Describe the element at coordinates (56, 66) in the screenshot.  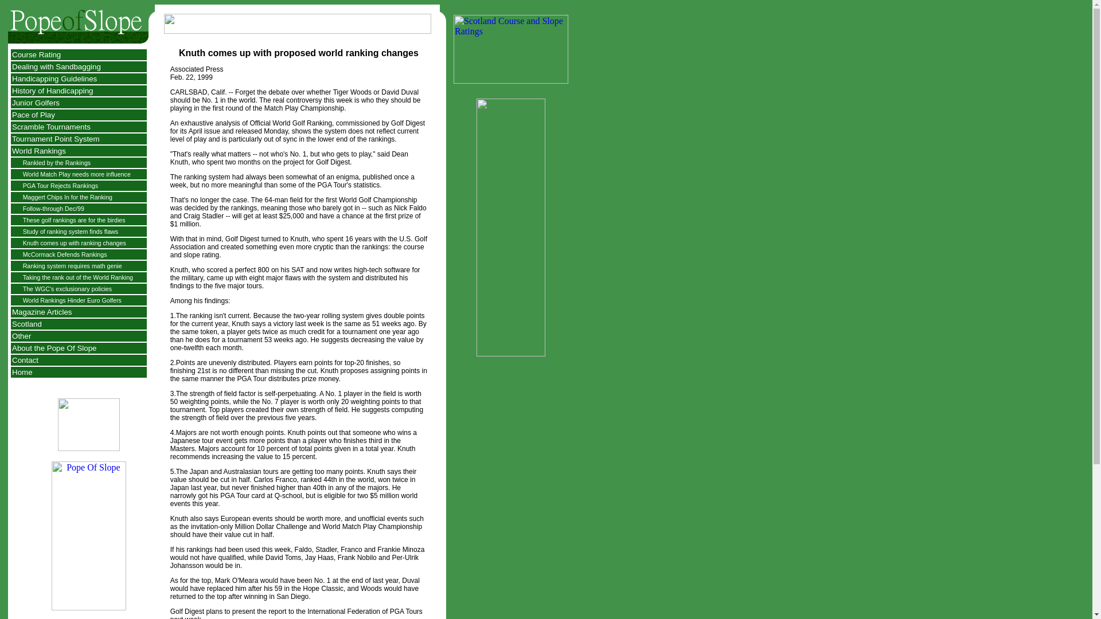
I see `Dealing with Sandbagging` at that location.